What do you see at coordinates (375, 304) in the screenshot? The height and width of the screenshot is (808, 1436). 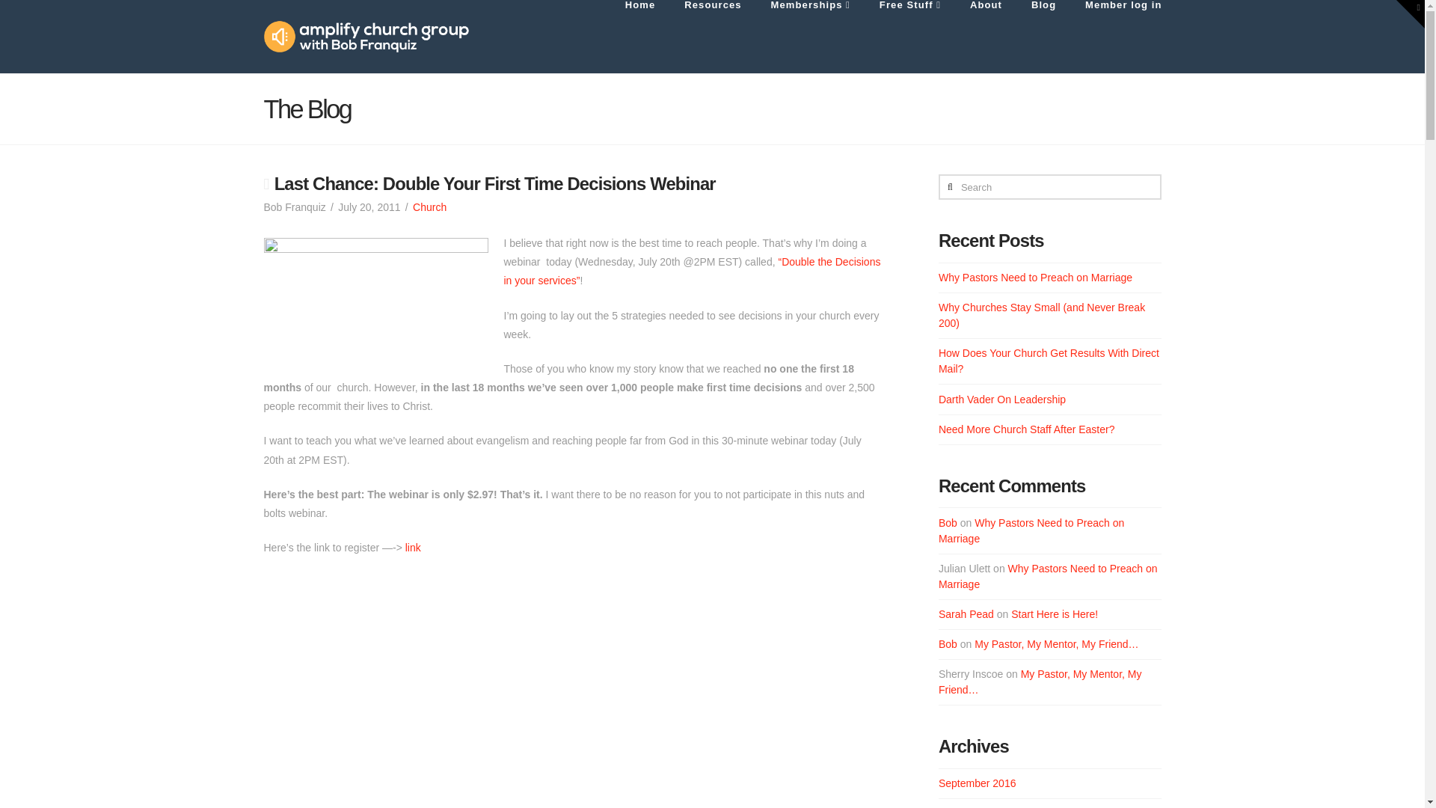 I see `Double your decisions banner` at bounding box center [375, 304].